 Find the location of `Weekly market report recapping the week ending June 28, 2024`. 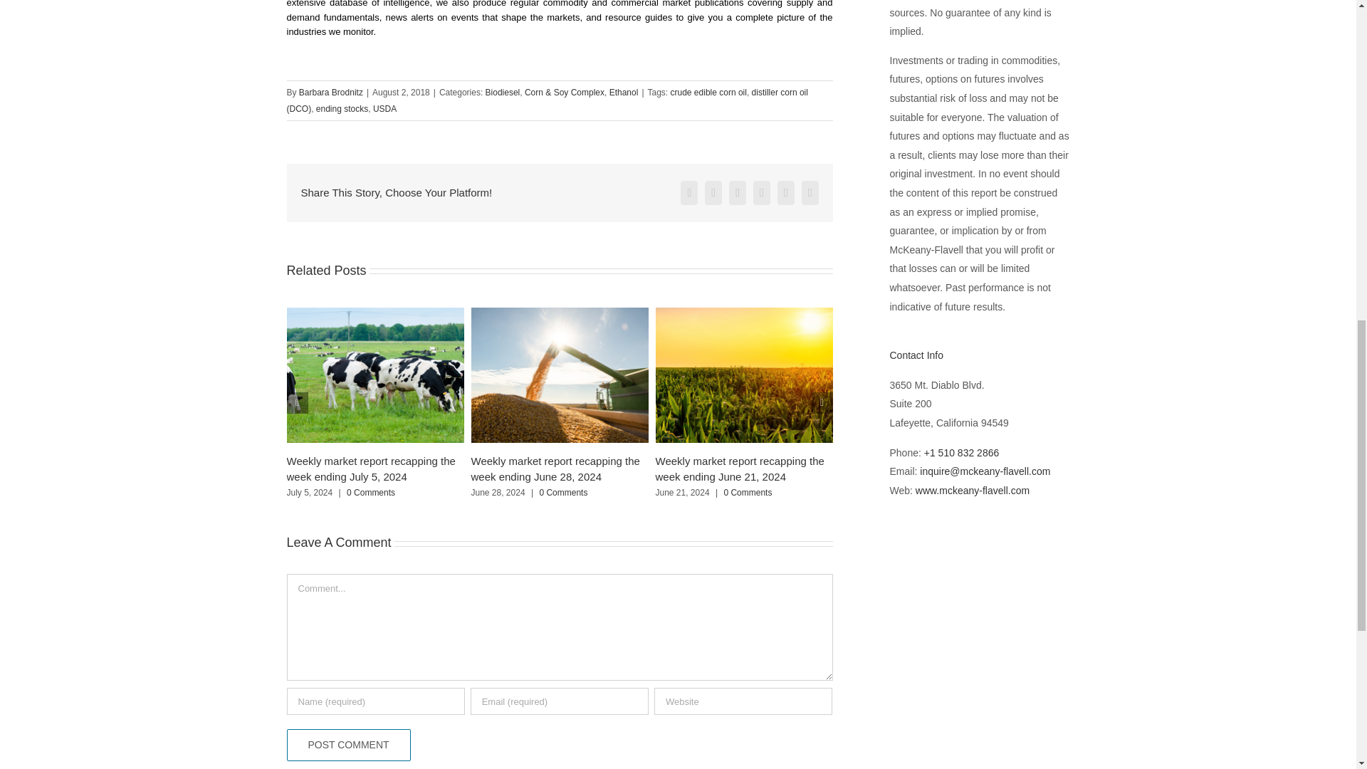

Weekly market report recapping the week ending June 28, 2024 is located at coordinates (555, 469).